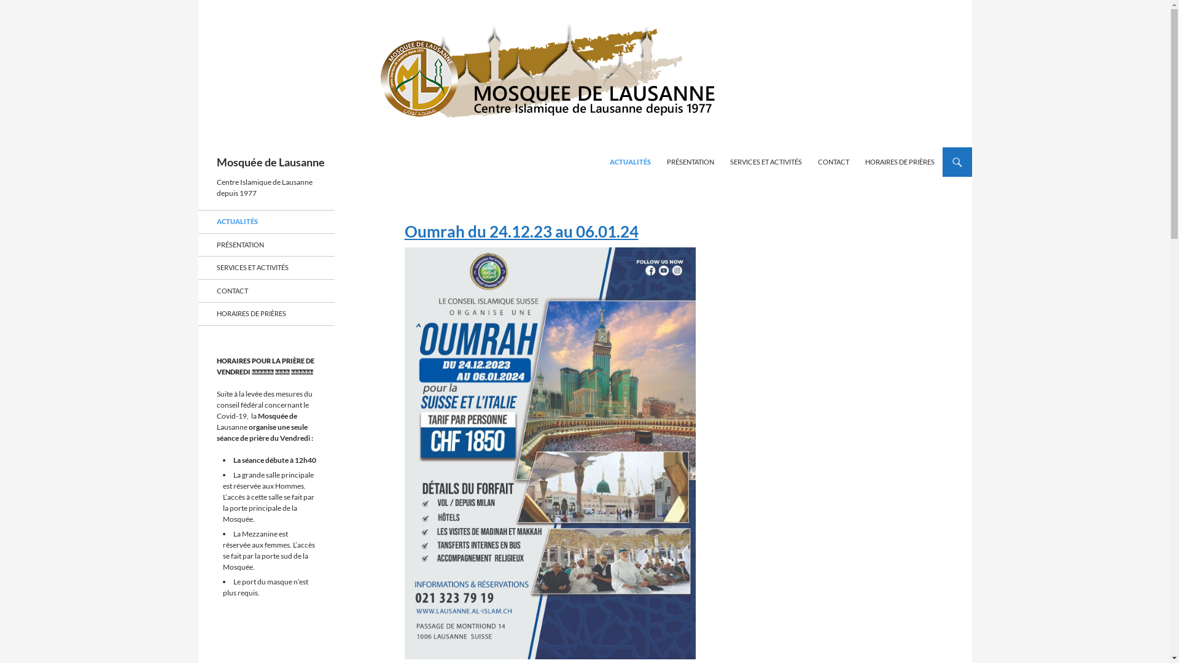 This screenshot has width=1179, height=663. I want to click on Search, so click(200, 147).